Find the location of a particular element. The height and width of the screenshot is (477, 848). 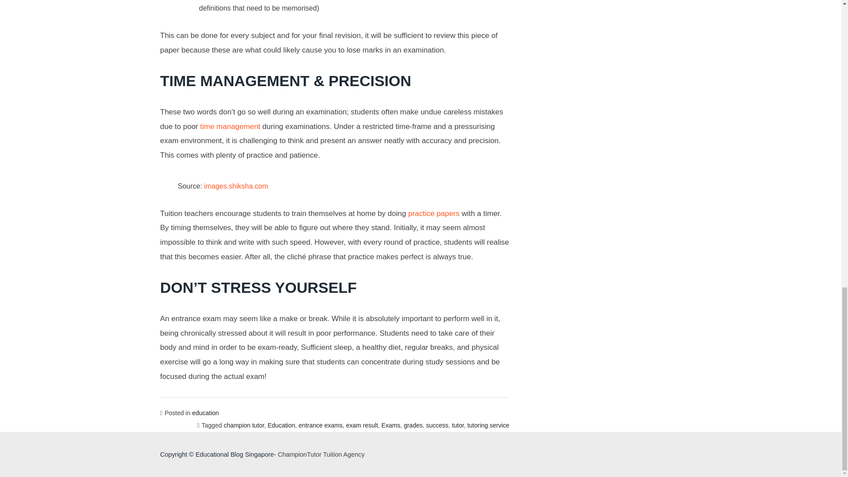

tutoring service is located at coordinates (488, 425).